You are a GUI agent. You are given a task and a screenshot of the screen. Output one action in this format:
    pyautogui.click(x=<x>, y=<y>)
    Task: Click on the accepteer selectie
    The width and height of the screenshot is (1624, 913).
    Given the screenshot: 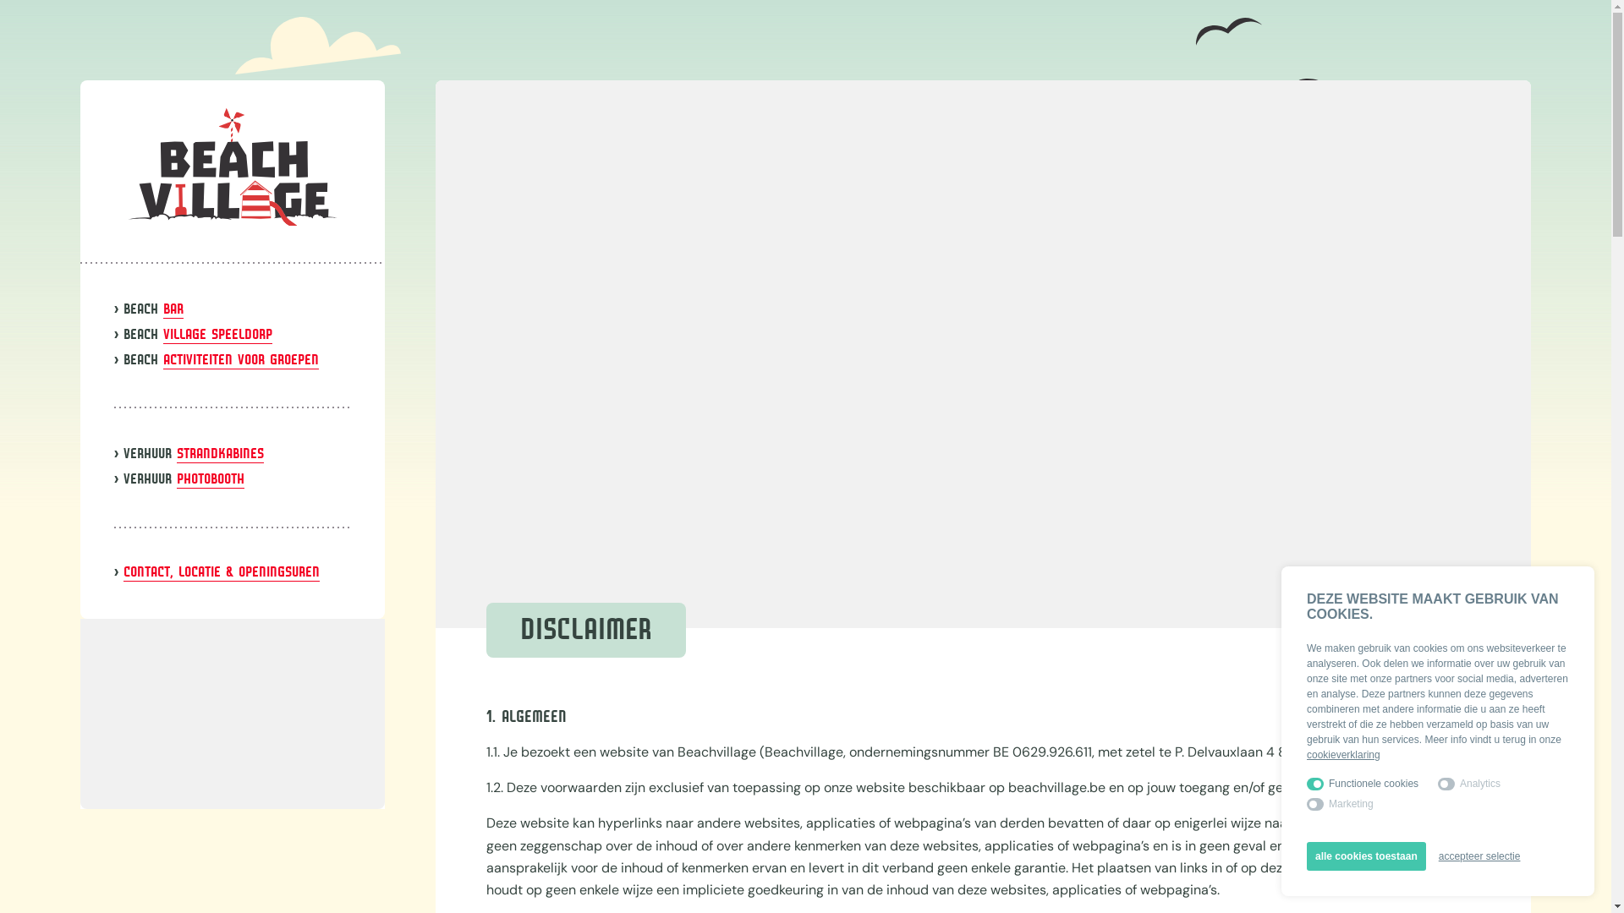 What is the action you would take?
    pyautogui.click(x=1480, y=856)
    